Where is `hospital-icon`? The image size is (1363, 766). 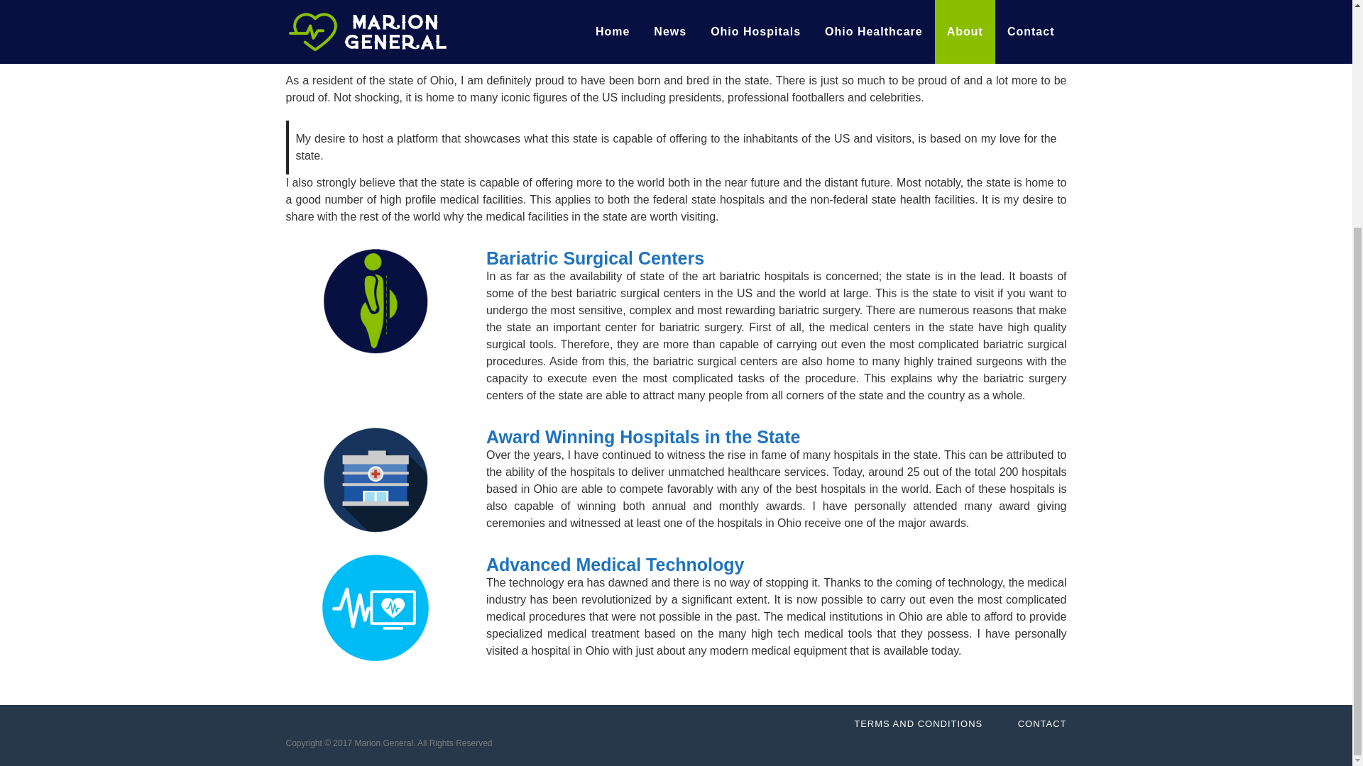 hospital-icon is located at coordinates (375, 479).